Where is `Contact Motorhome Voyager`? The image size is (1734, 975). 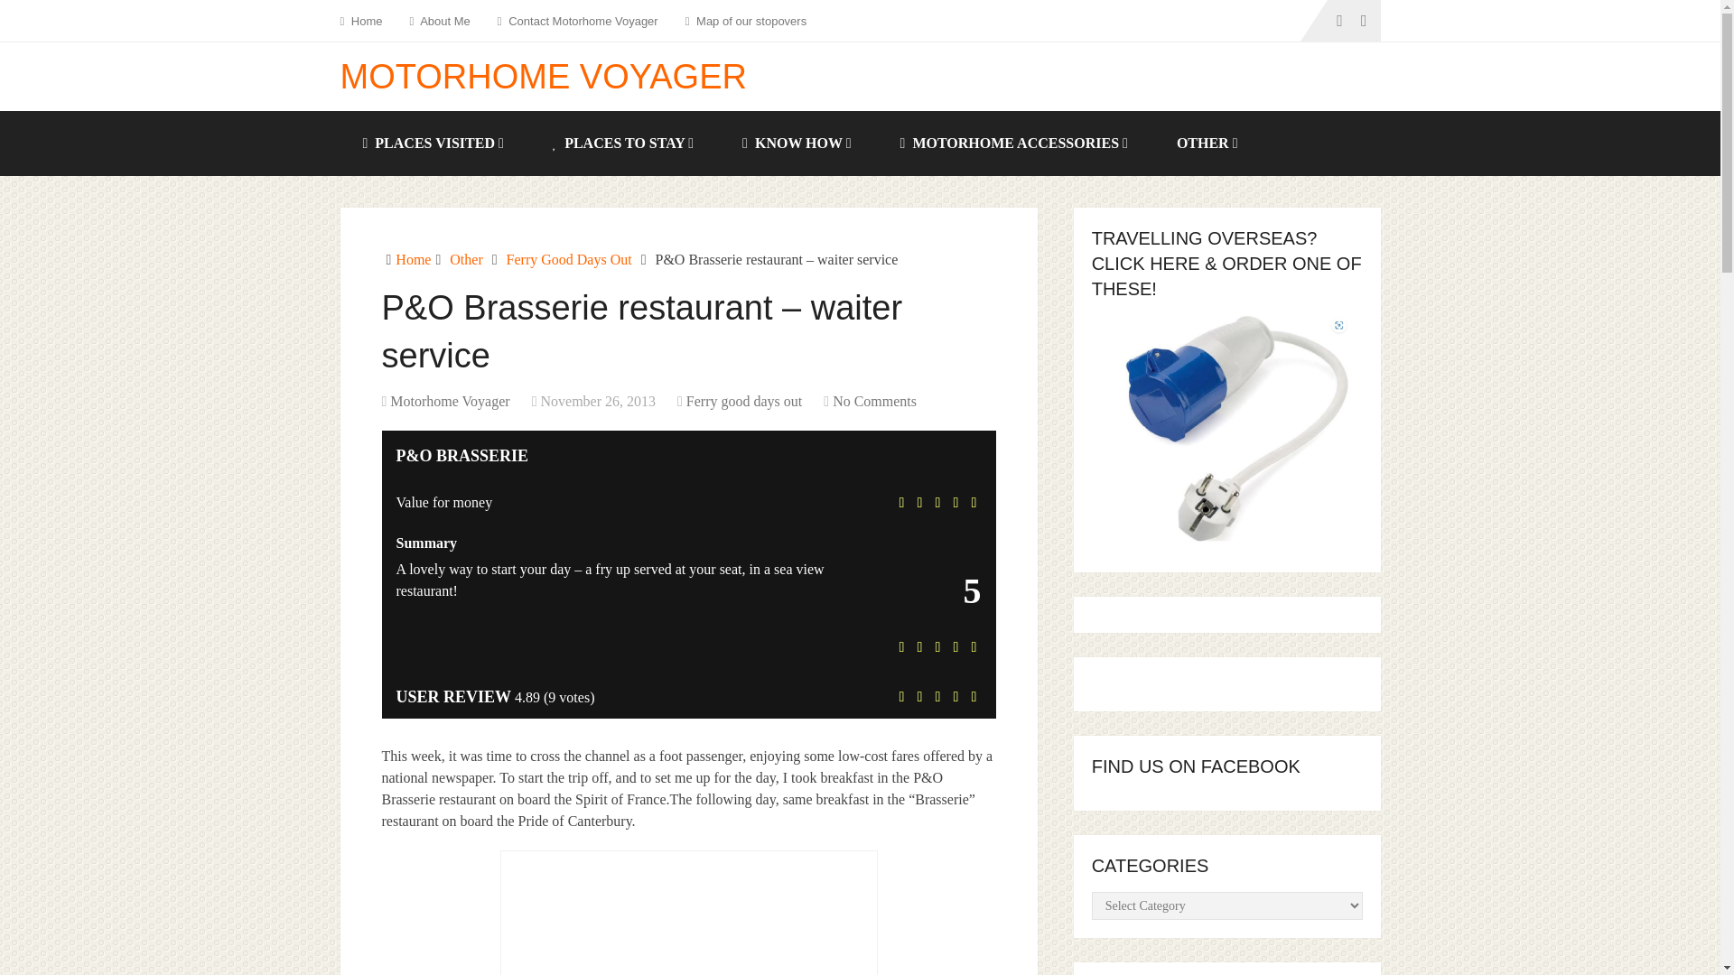 Contact Motorhome Voyager is located at coordinates (578, 21).